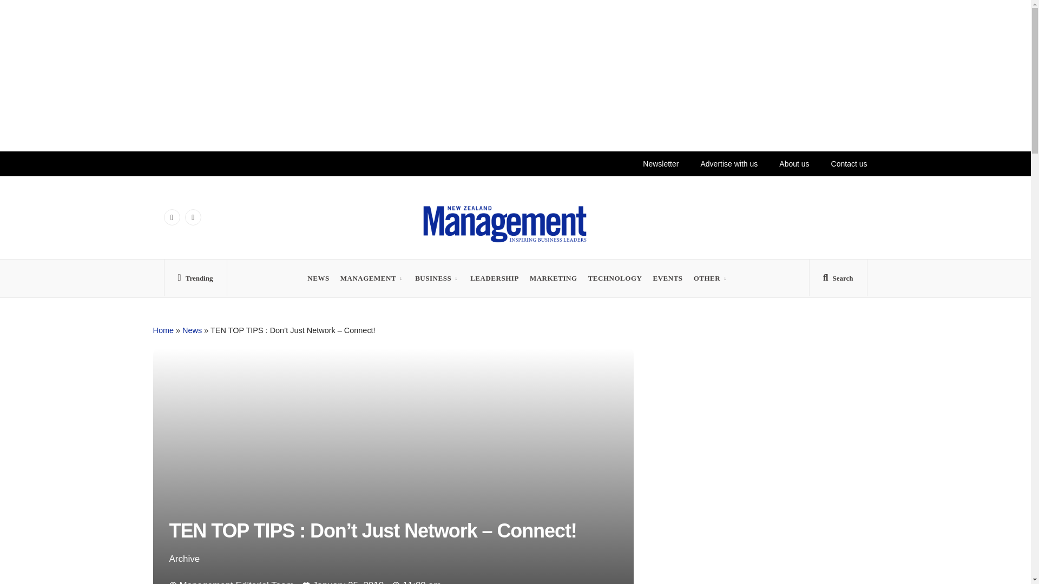 The image size is (1039, 584). Describe the element at coordinates (792, 163) in the screenshot. I see `About us` at that location.